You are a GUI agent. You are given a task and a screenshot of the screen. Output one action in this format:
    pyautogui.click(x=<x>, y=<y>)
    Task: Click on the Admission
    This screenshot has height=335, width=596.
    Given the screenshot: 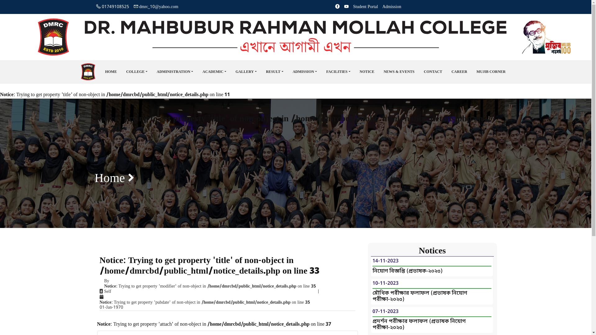 What is the action you would take?
    pyautogui.click(x=392, y=7)
    